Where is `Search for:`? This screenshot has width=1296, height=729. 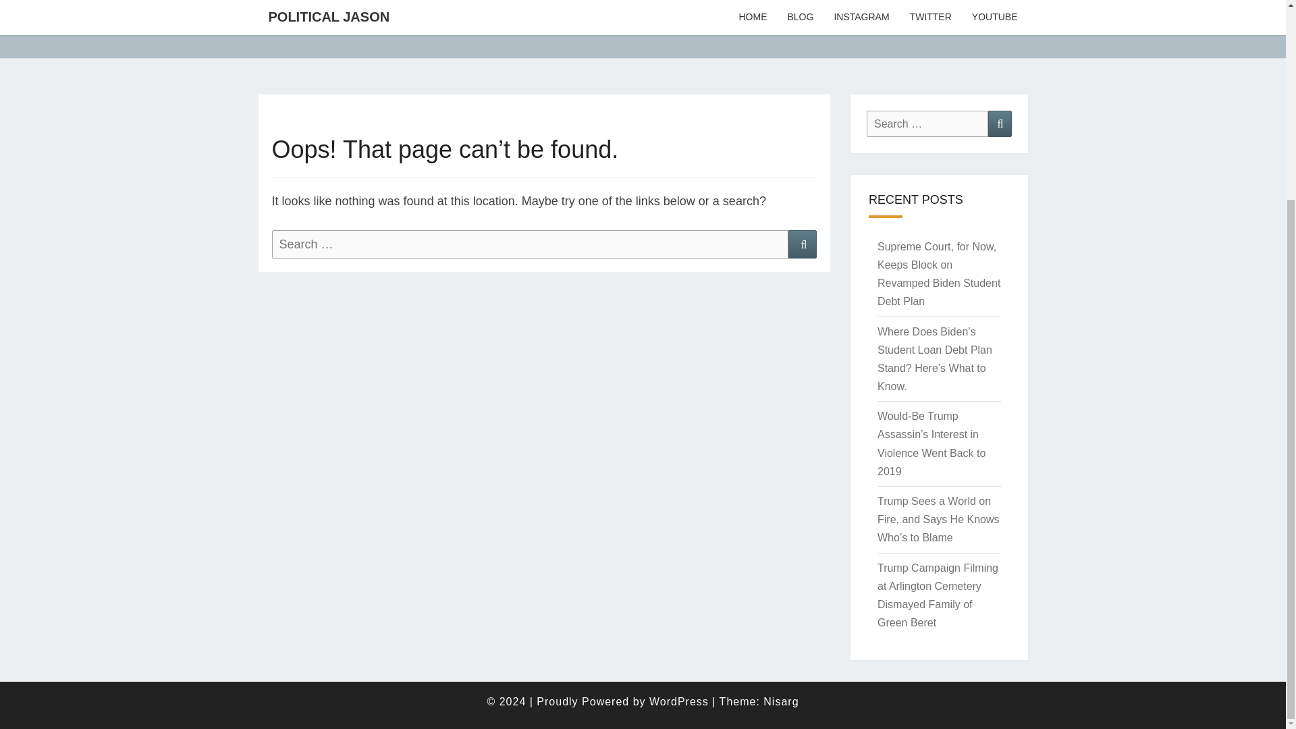 Search for: is located at coordinates (529, 244).